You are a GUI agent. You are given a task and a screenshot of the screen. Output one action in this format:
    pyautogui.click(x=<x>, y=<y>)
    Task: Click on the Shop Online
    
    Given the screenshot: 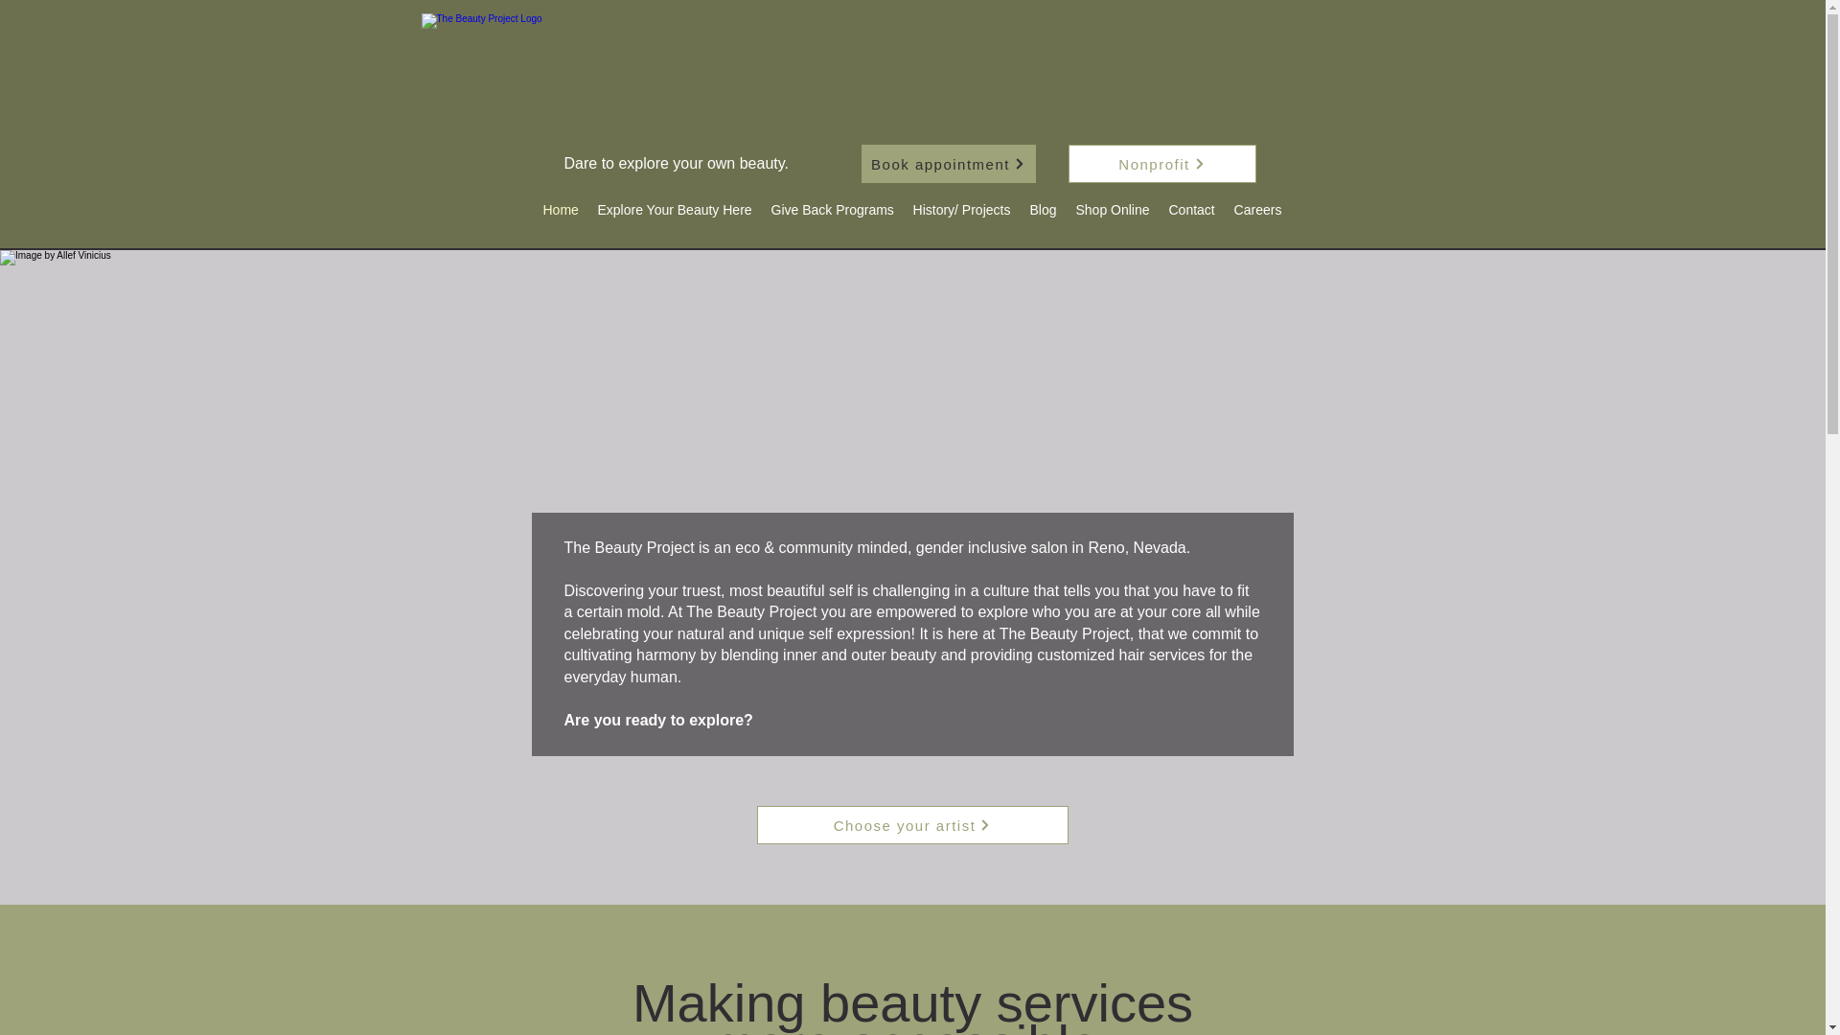 What is the action you would take?
    pyautogui.click(x=1112, y=210)
    